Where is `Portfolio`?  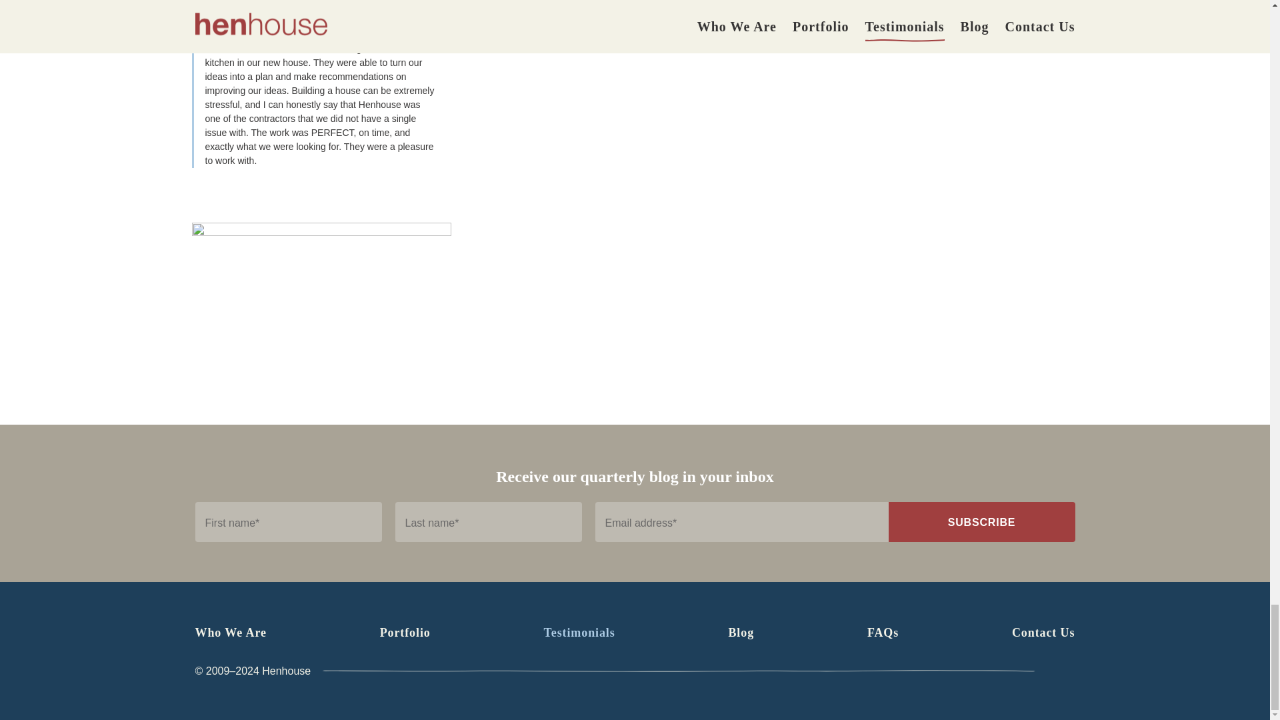
Portfolio is located at coordinates (405, 632).